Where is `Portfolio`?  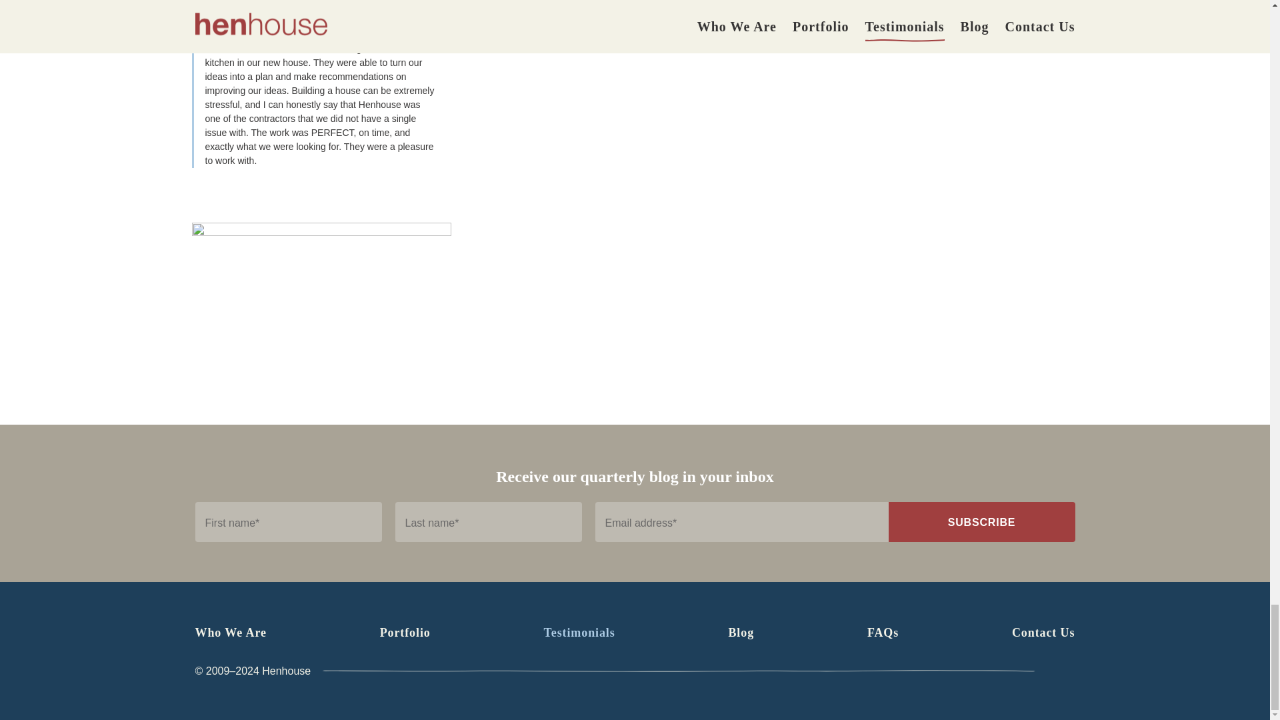
Portfolio is located at coordinates (405, 632).